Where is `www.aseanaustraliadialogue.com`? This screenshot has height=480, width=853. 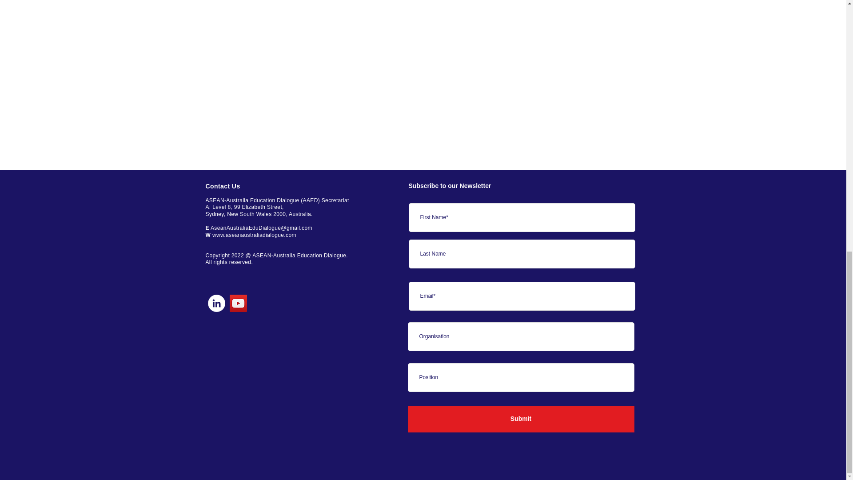
www.aseanaustraliadialogue.com is located at coordinates (254, 235).